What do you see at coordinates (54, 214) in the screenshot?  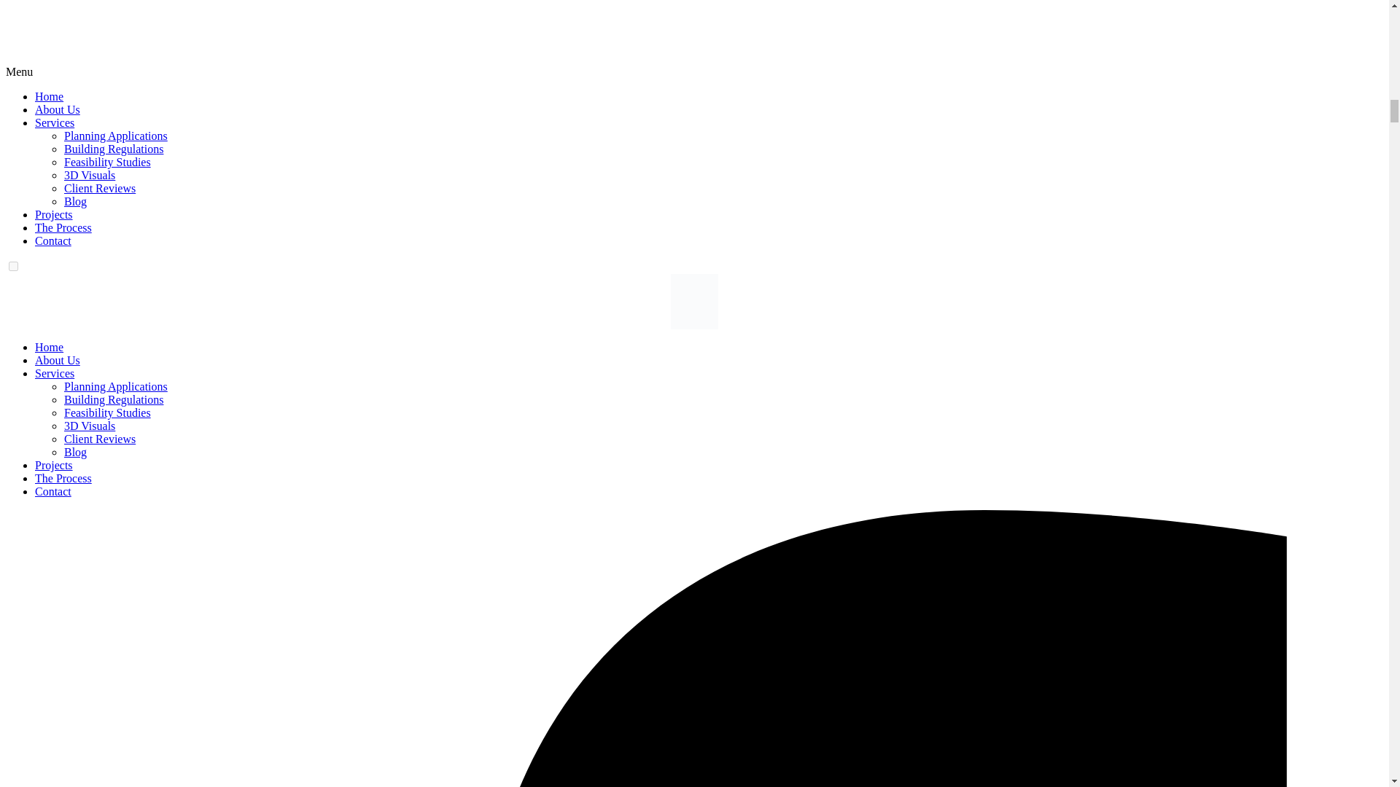 I see `Projects` at bounding box center [54, 214].